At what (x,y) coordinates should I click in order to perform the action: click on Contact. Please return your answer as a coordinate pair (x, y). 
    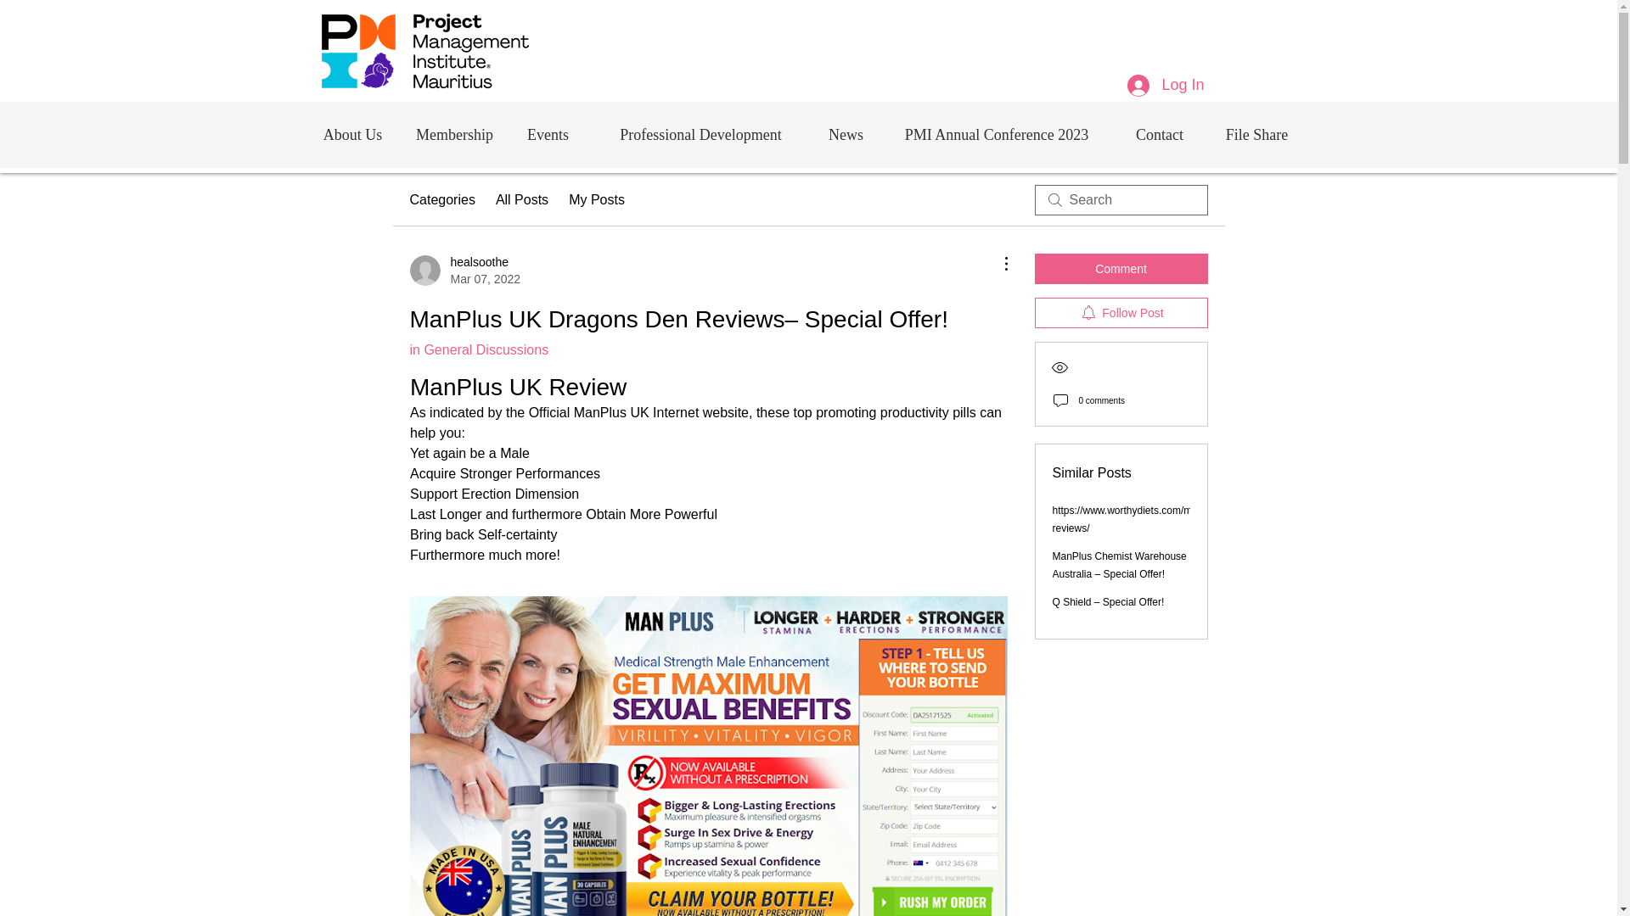
    Looking at the image, I should click on (1159, 134).